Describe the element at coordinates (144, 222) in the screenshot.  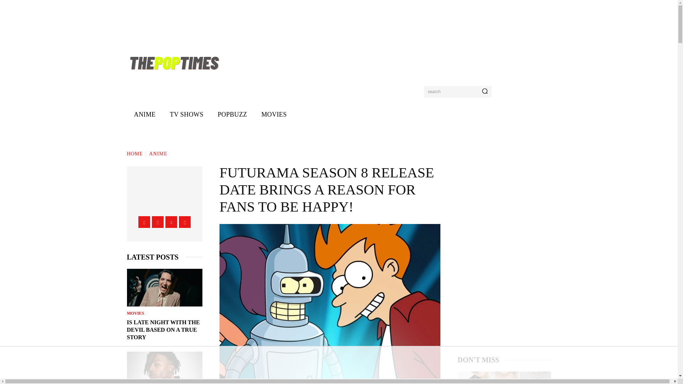
I see `Facebook` at that location.